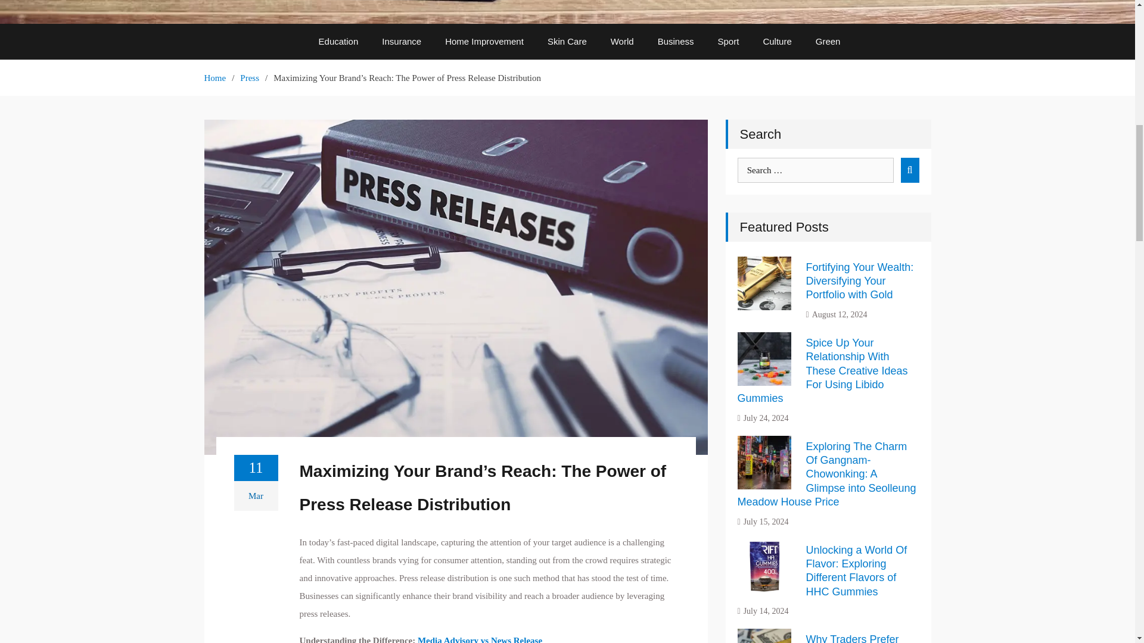 The height and width of the screenshot is (643, 1144). What do you see at coordinates (250, 78) in the screenshot?
I see `Press` at bounding box center [250, 78].